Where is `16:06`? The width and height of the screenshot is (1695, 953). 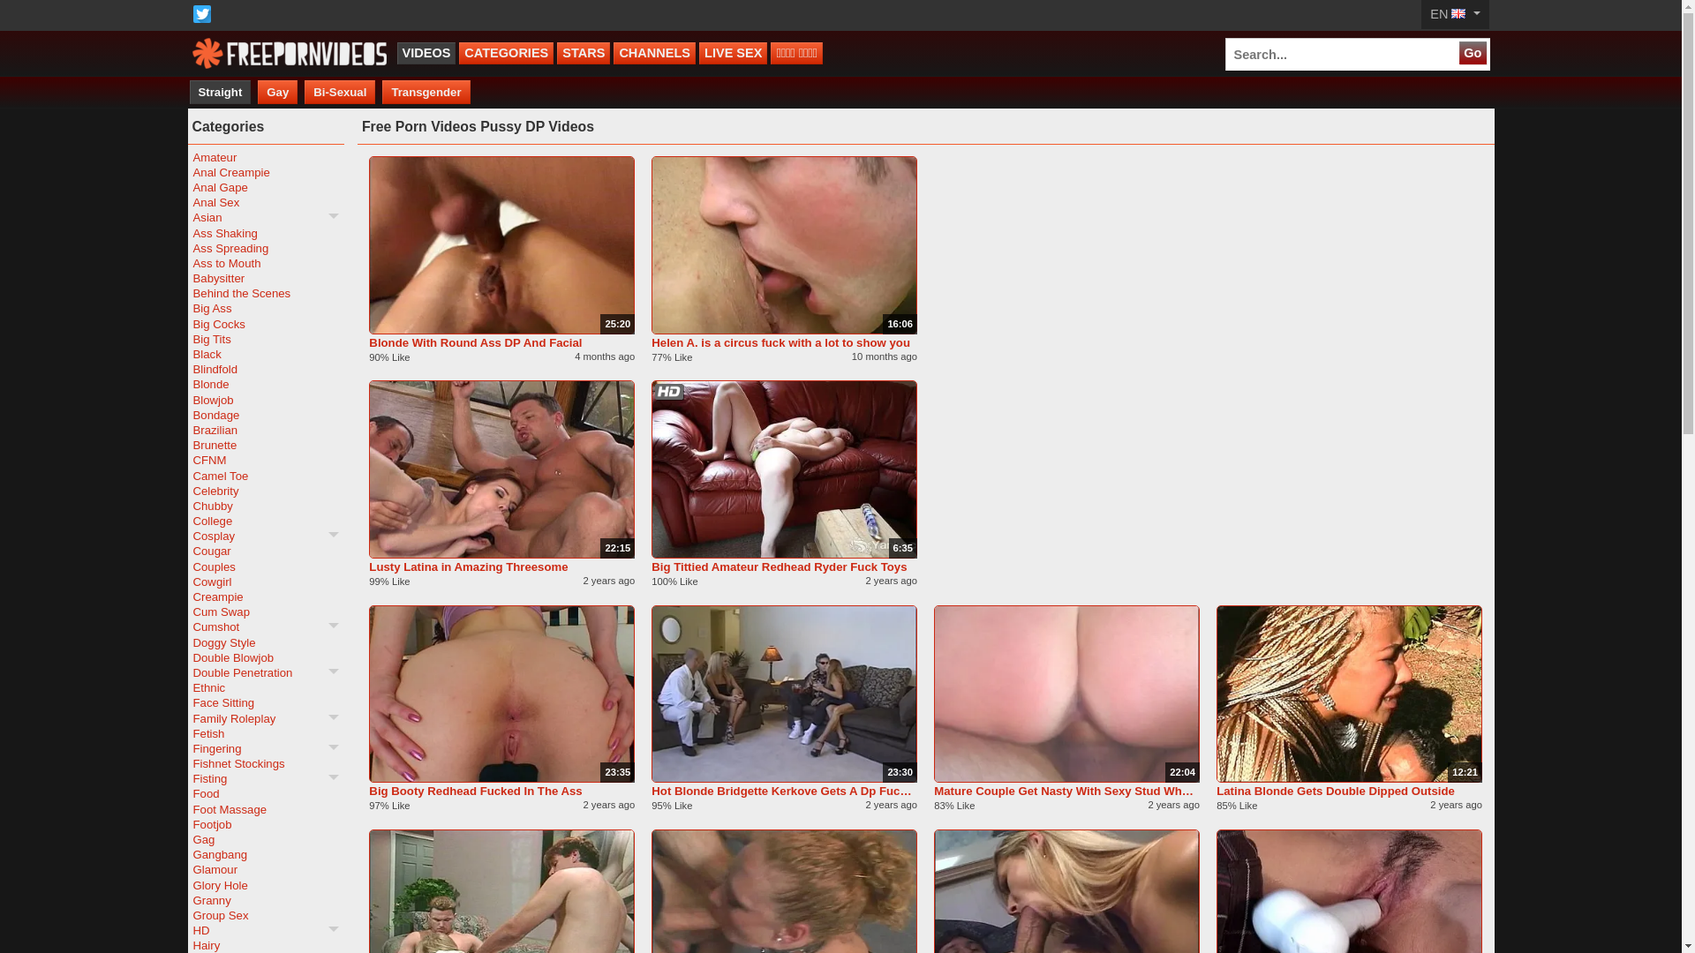
16:06 is located at coordinates (784, 245).